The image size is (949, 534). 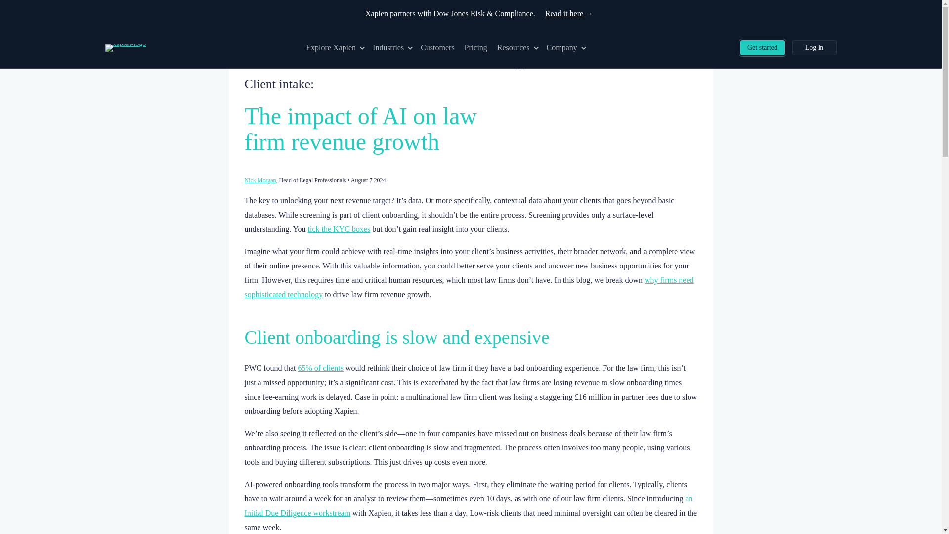 I want to click on Explore Xapien, so click(x=334, y=47).